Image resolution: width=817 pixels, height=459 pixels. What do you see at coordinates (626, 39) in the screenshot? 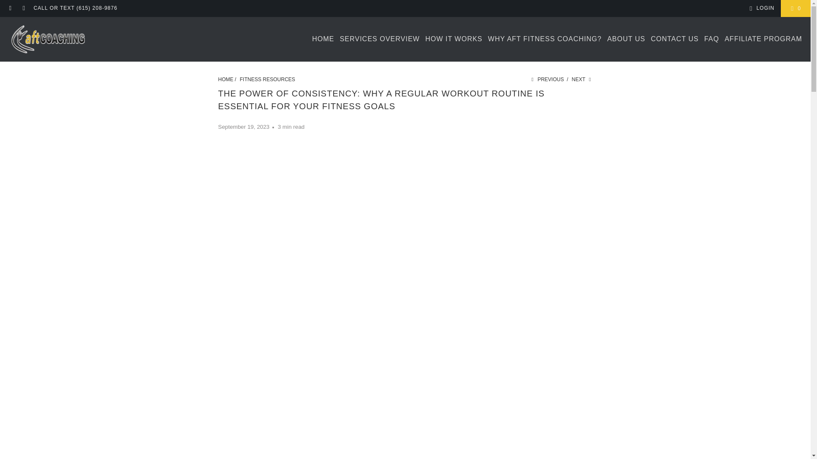
I see `ABOUT US` at bounding box center [626, 39].